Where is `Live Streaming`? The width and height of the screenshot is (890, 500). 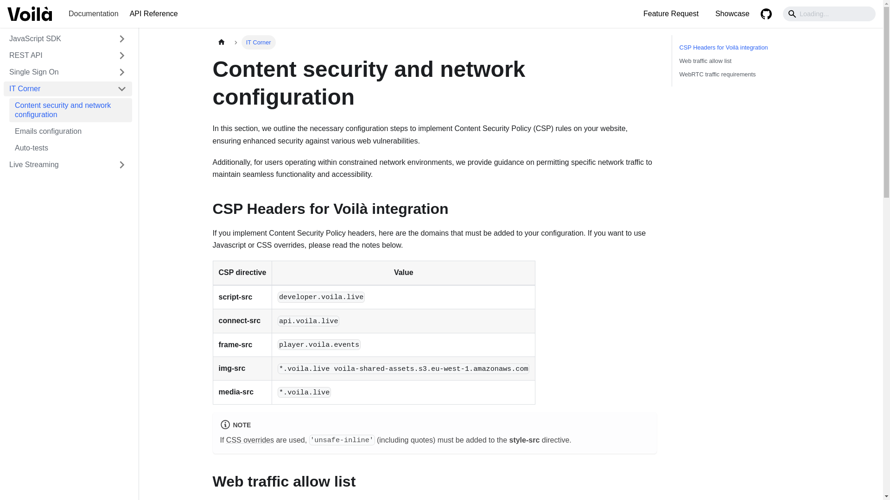 Live Streaming is located at coordinates (57, 165).